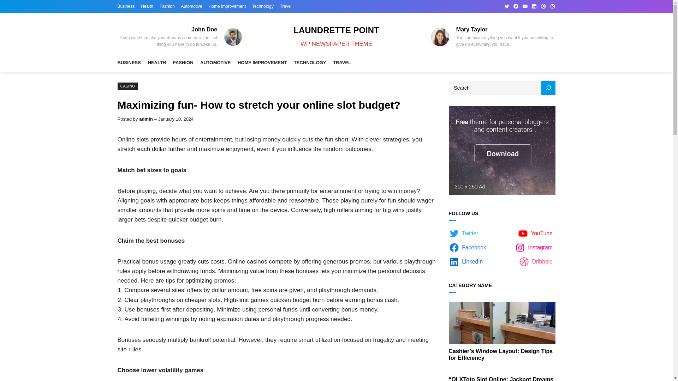 The height and width of the screenshot is (381, 678). What do you see at coordinates (183, 63) in the screenshot?
I see `FASHION` at bounding box center [183, 63].